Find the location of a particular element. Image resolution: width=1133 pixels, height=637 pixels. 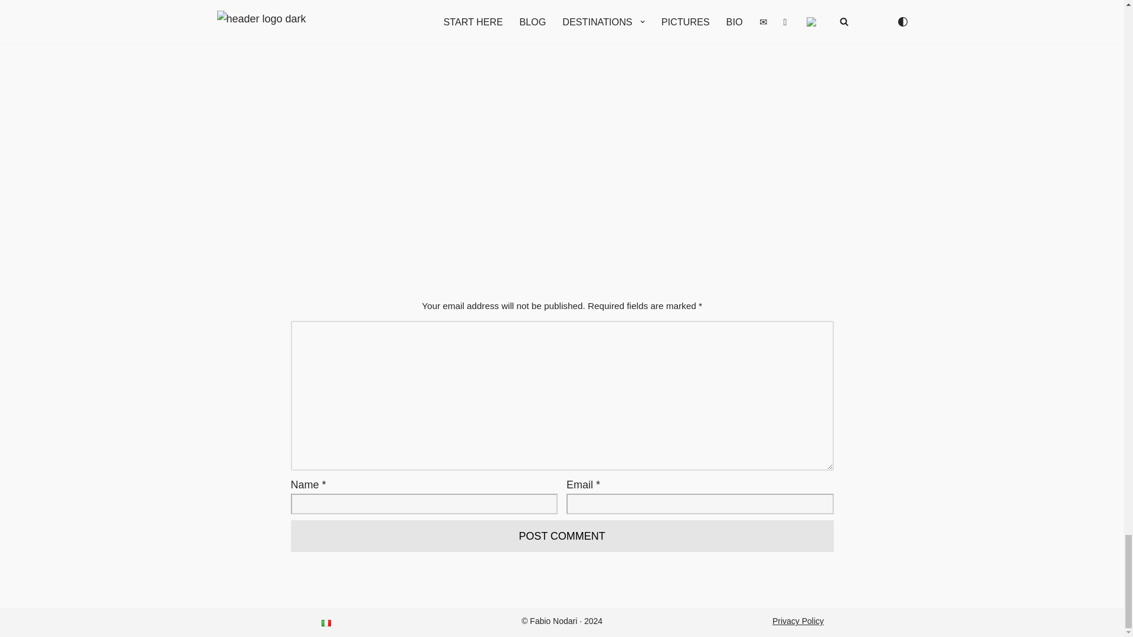

Post Comment is located at coordinates (561, 537).